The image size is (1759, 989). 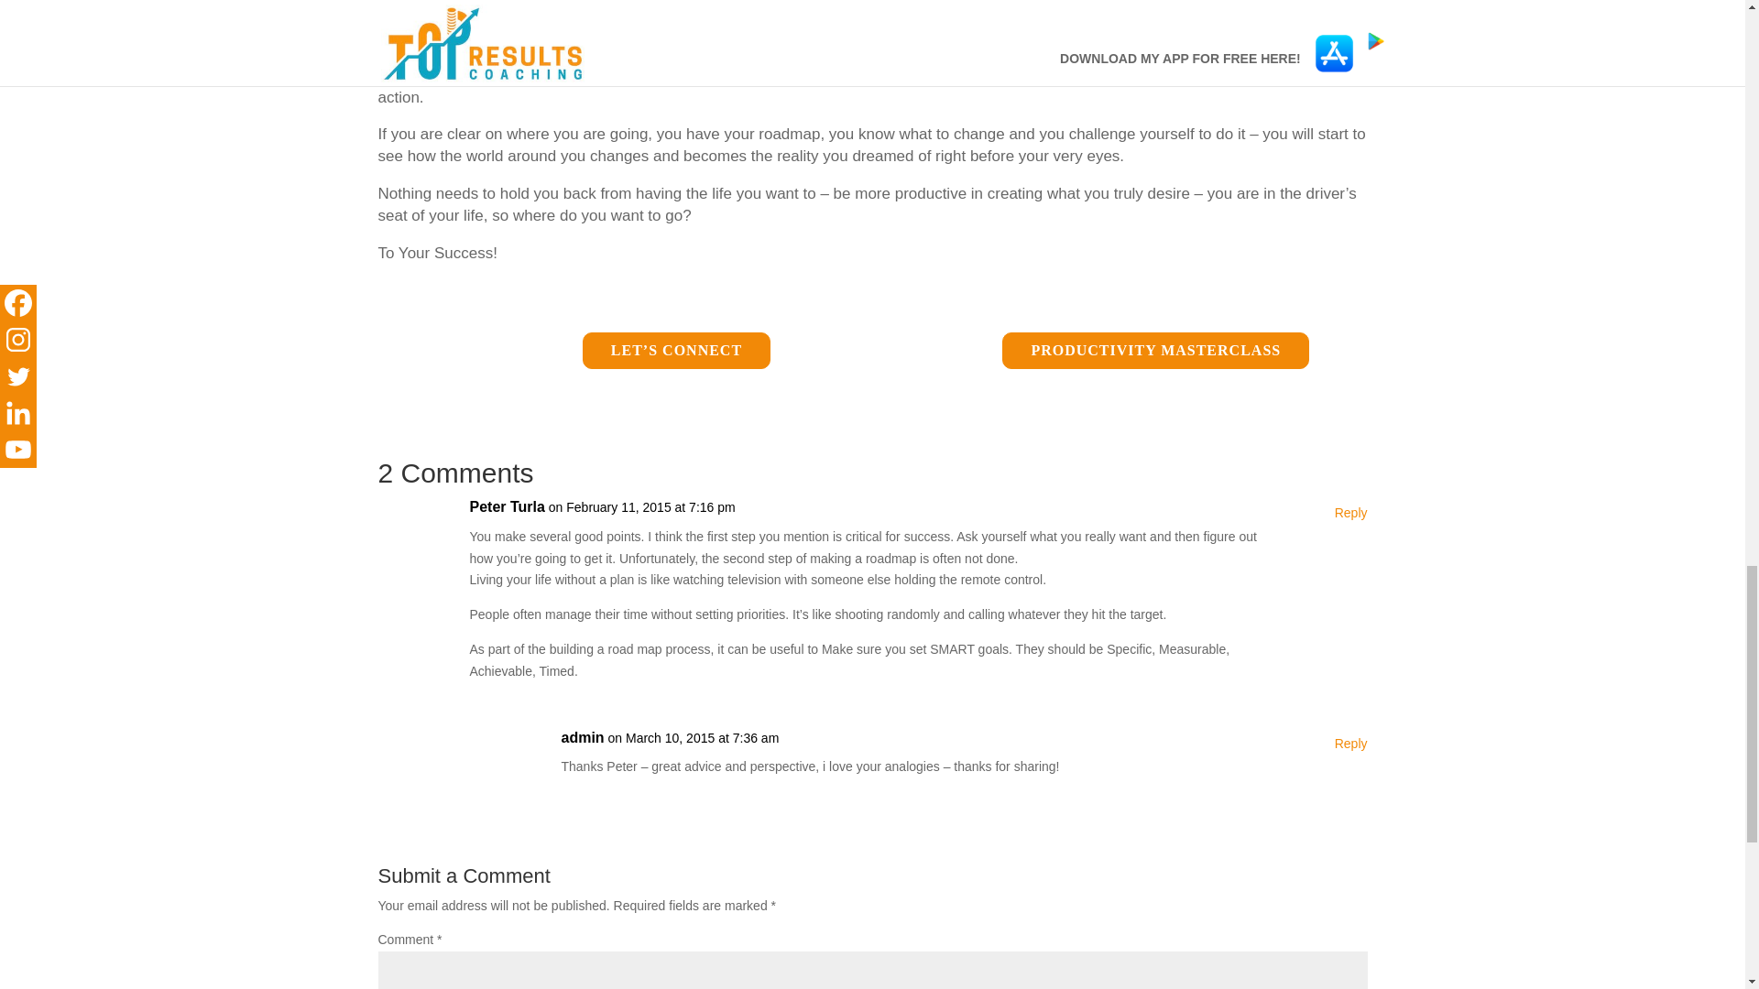 What do you see at coordinates (617, 75) in the screenshot?
I see `your mindset` at bounding box center [617, 75].